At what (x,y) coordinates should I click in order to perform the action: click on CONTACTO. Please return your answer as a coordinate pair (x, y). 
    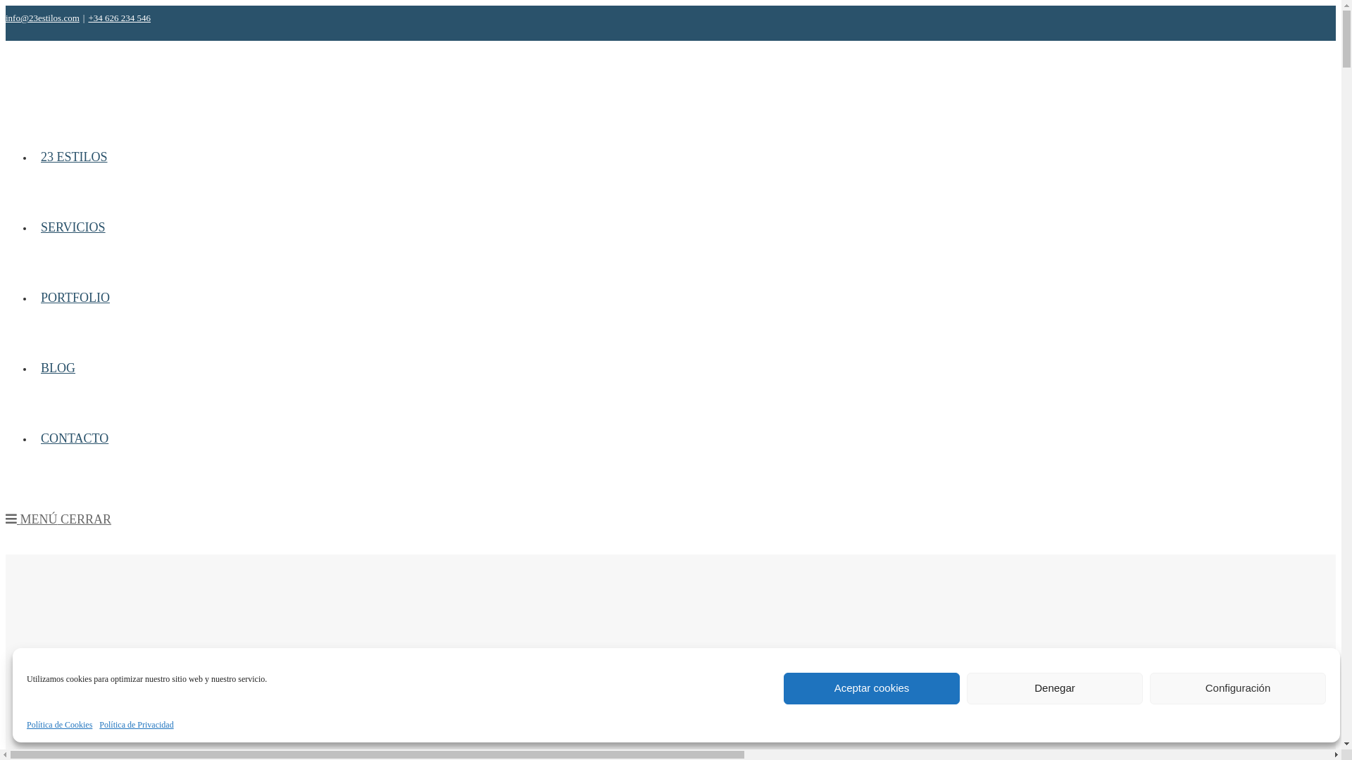
    Looking at the image, I should click on (75, 438).